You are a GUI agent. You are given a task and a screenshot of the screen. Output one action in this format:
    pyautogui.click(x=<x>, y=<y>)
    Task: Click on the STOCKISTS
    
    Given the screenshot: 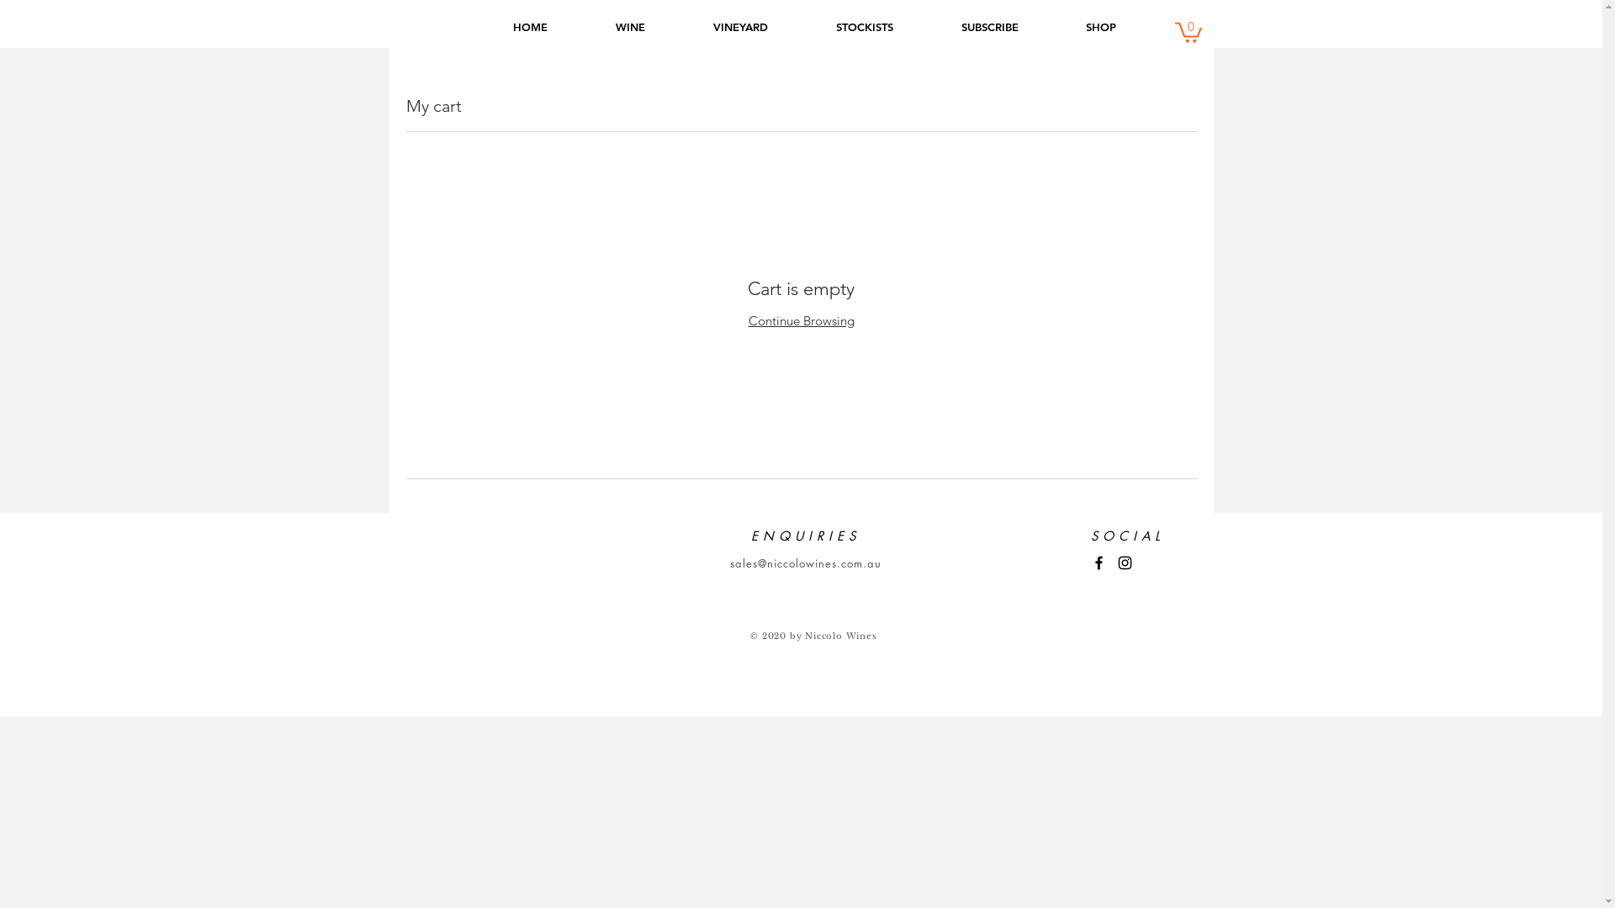 What is the action you would take?
    pyautogui.click(x=865, y=27)
    